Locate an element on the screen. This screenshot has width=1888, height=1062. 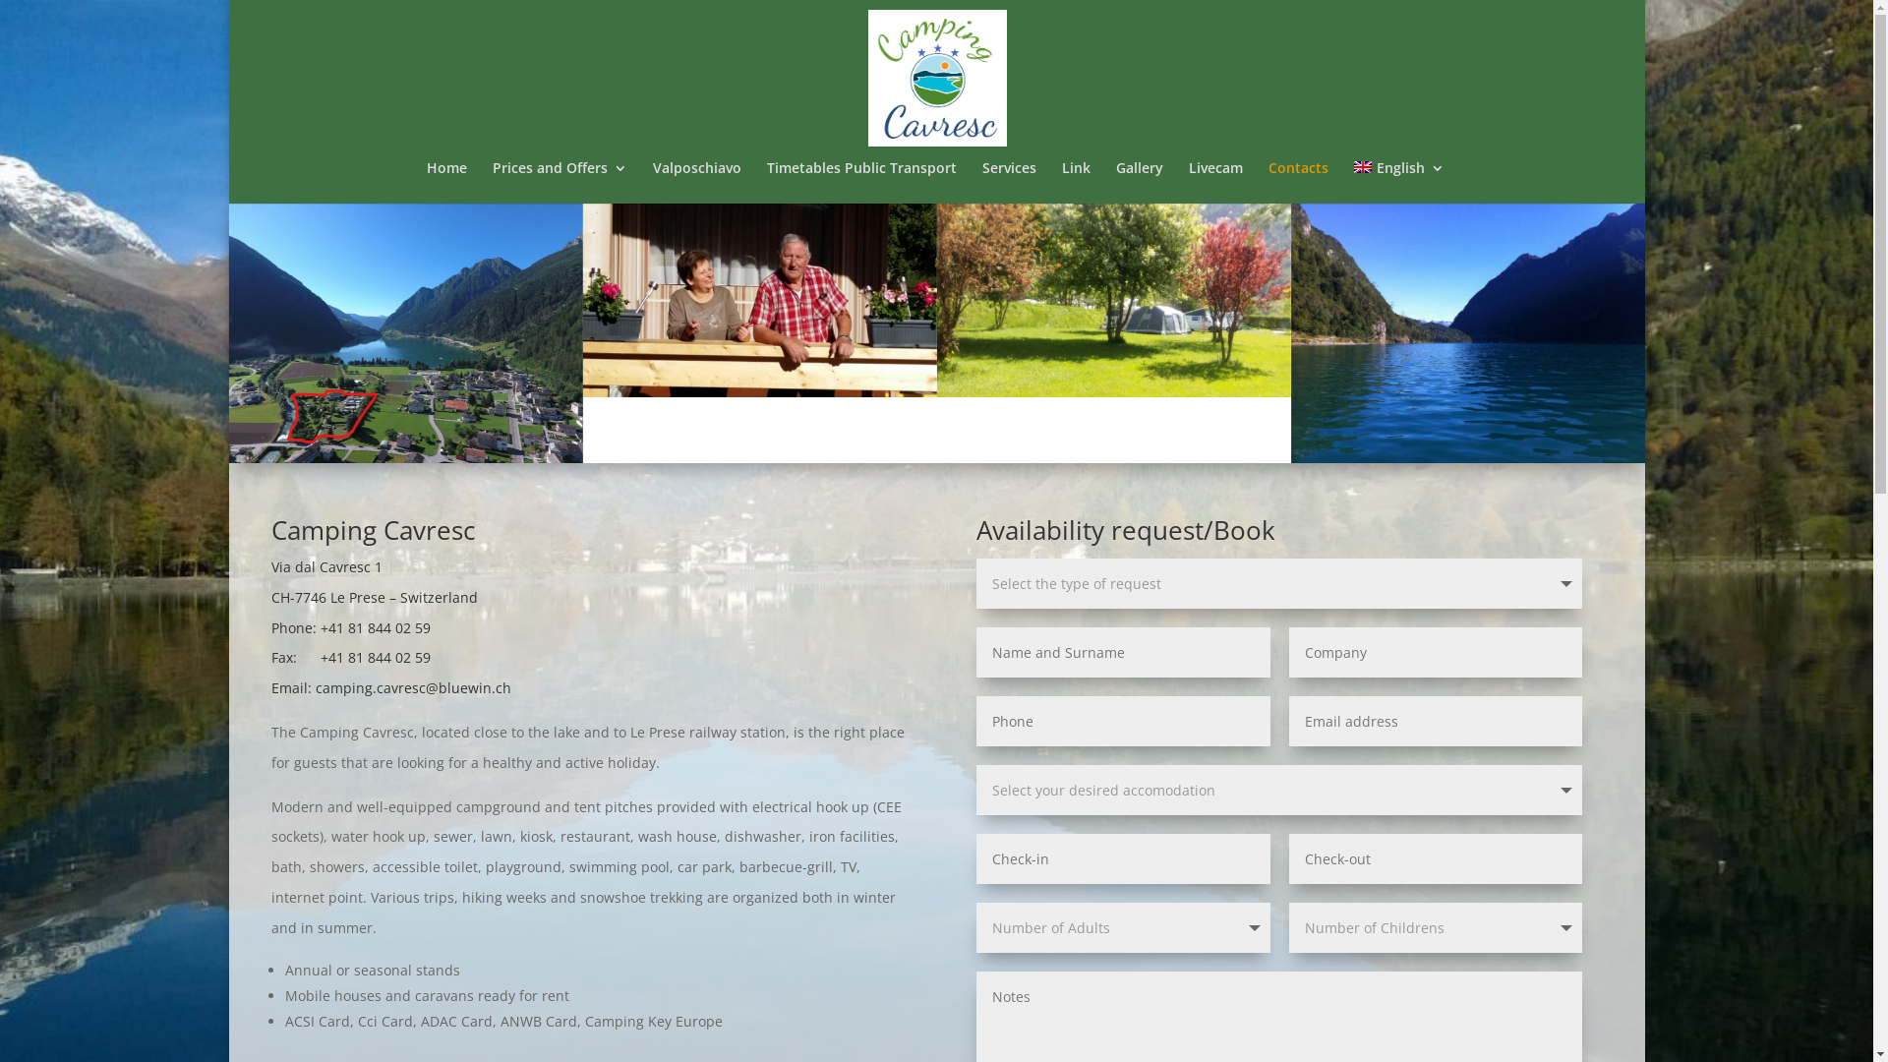
Email: camping.cavresc@bluewin.ch is located at coordinates (391, 688).